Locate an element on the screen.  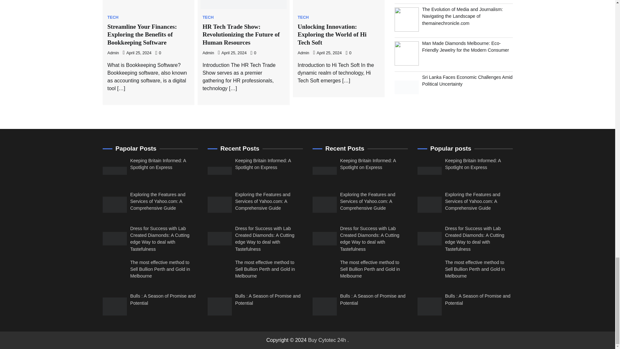
Admin is located at coordinates (113, 53).